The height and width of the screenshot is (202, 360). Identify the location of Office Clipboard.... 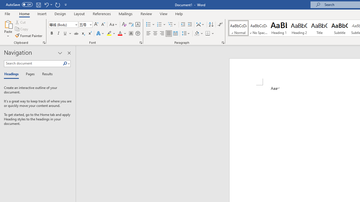
(44, 43).